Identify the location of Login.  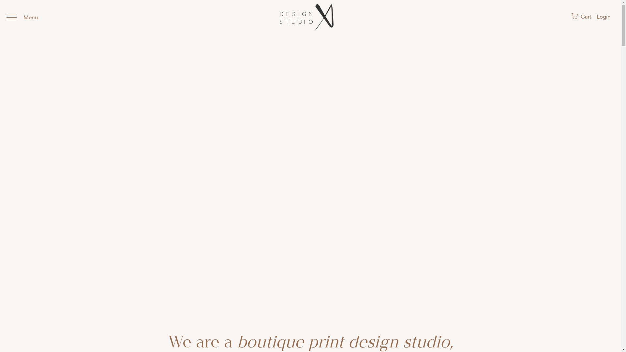
(604, 18).